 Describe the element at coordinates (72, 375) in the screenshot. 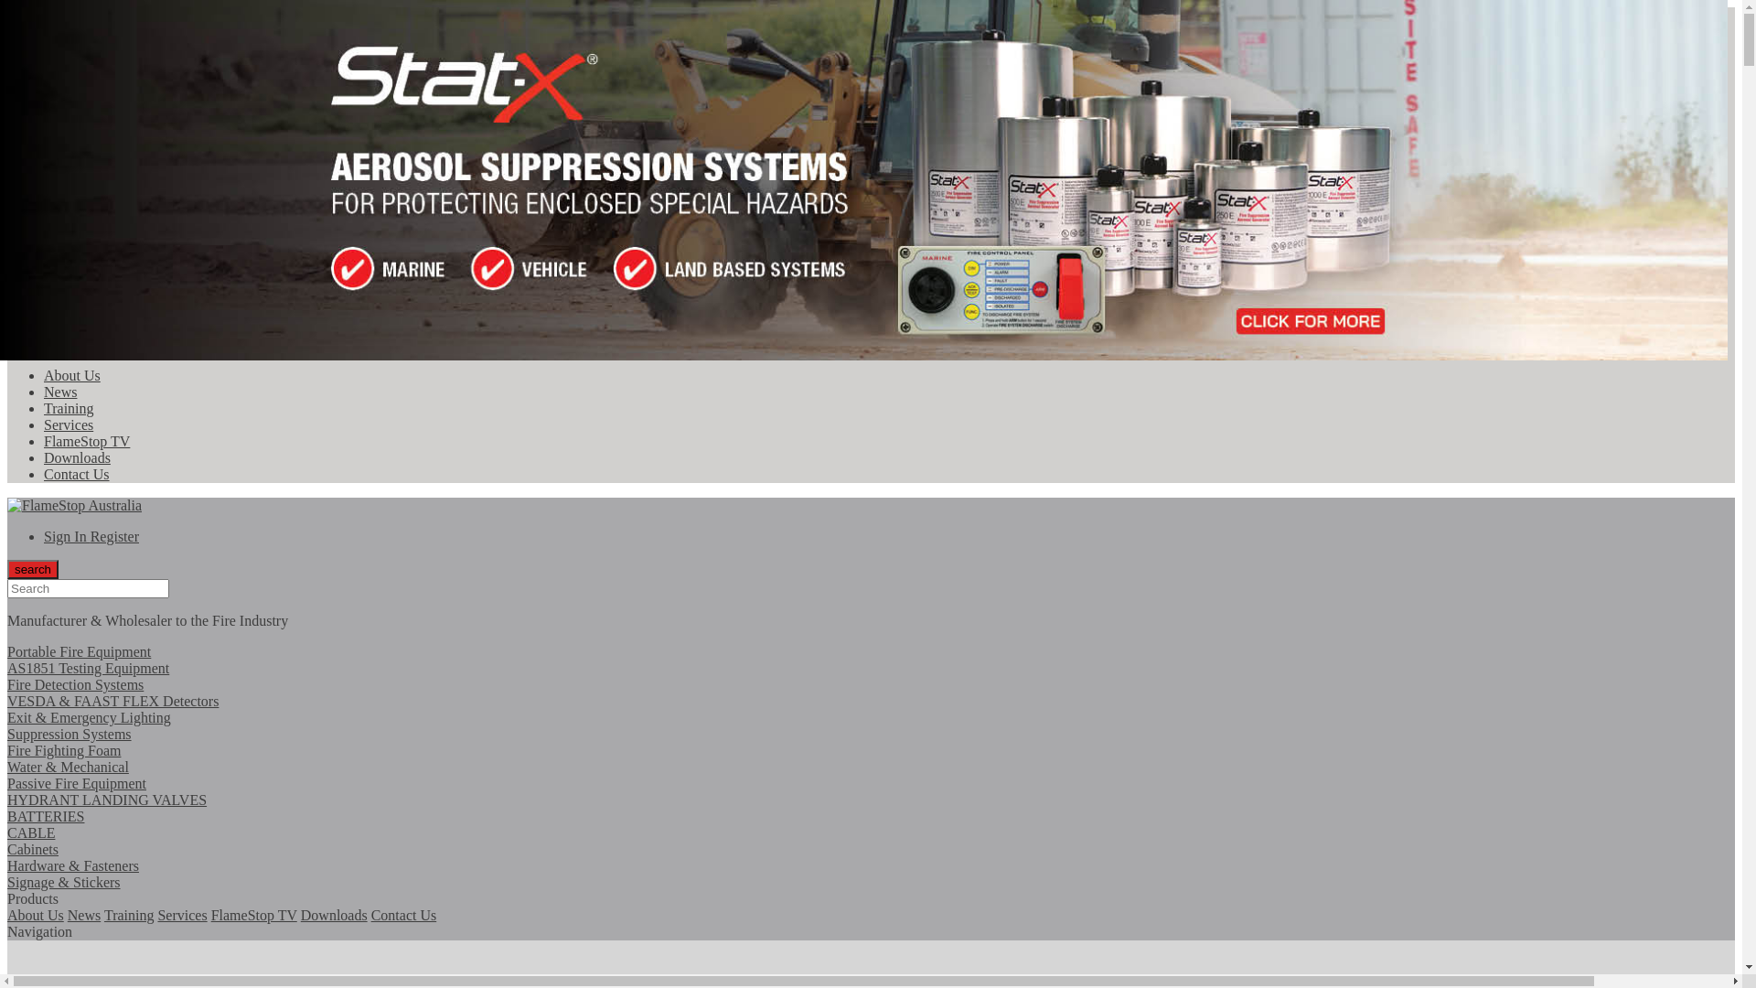

I see `About Us` at that location.